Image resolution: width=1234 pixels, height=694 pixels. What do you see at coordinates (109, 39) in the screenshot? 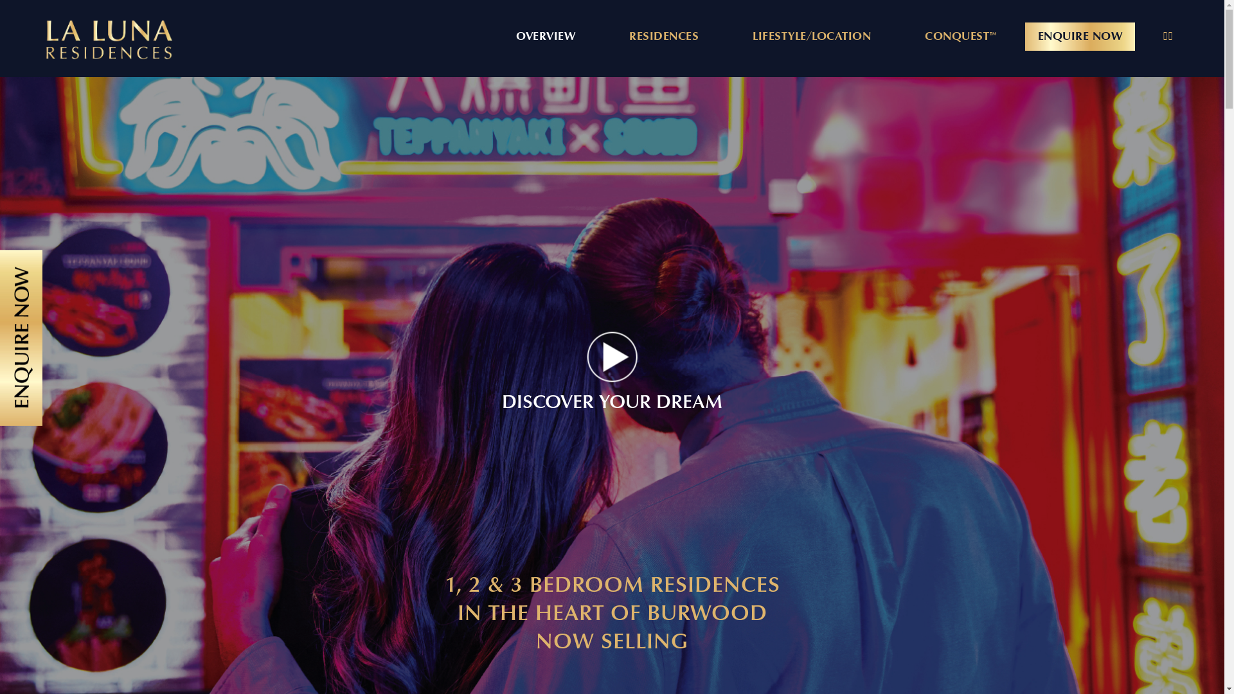
I see `Overview - La Luna Residences` at bounding box center [109, 39].